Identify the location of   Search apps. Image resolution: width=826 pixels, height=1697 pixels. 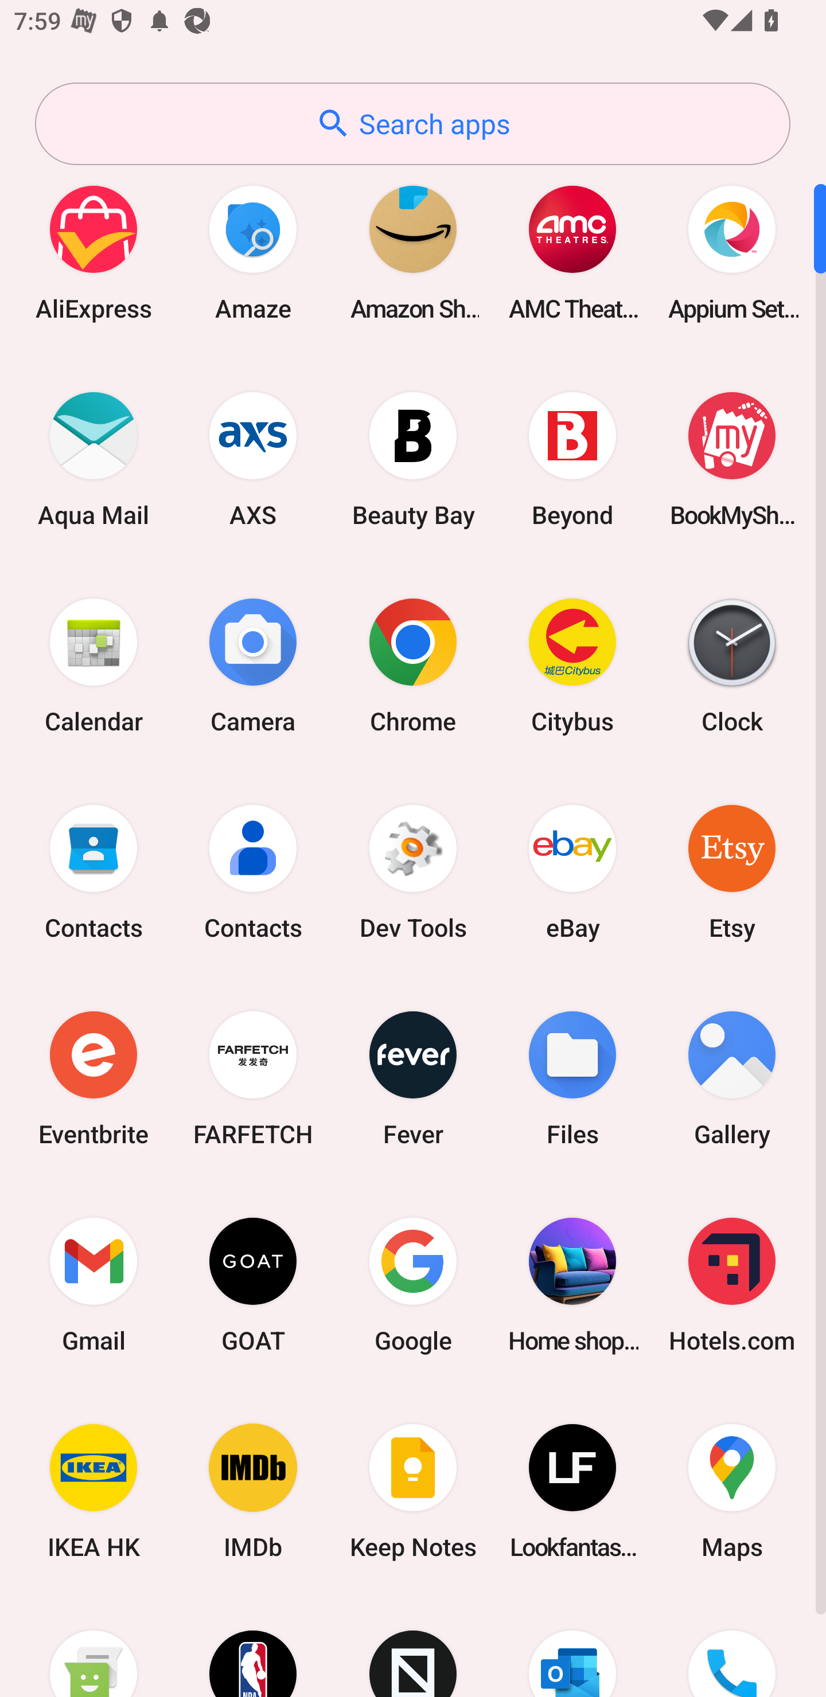
(412, 124).